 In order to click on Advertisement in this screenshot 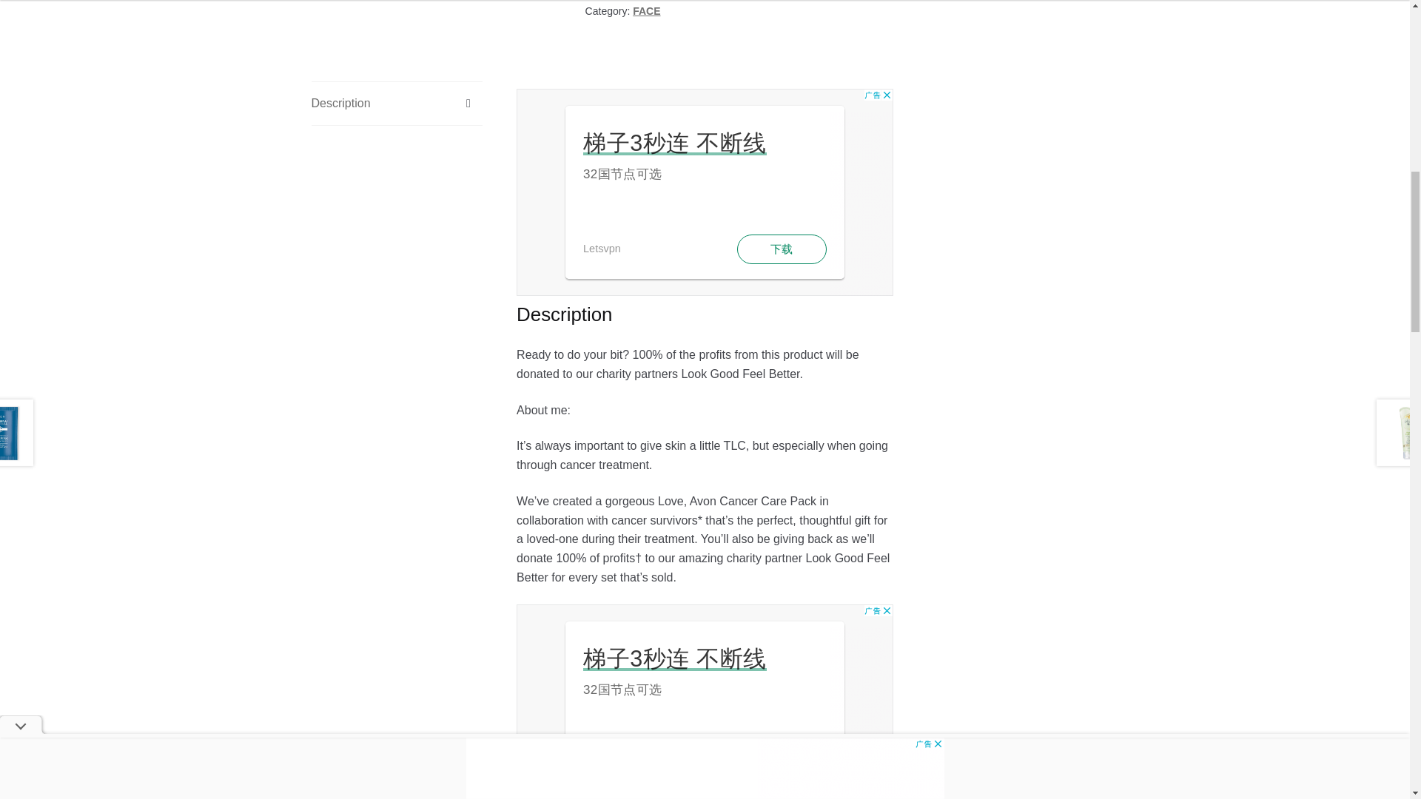, I will do `click(705, 701)`.